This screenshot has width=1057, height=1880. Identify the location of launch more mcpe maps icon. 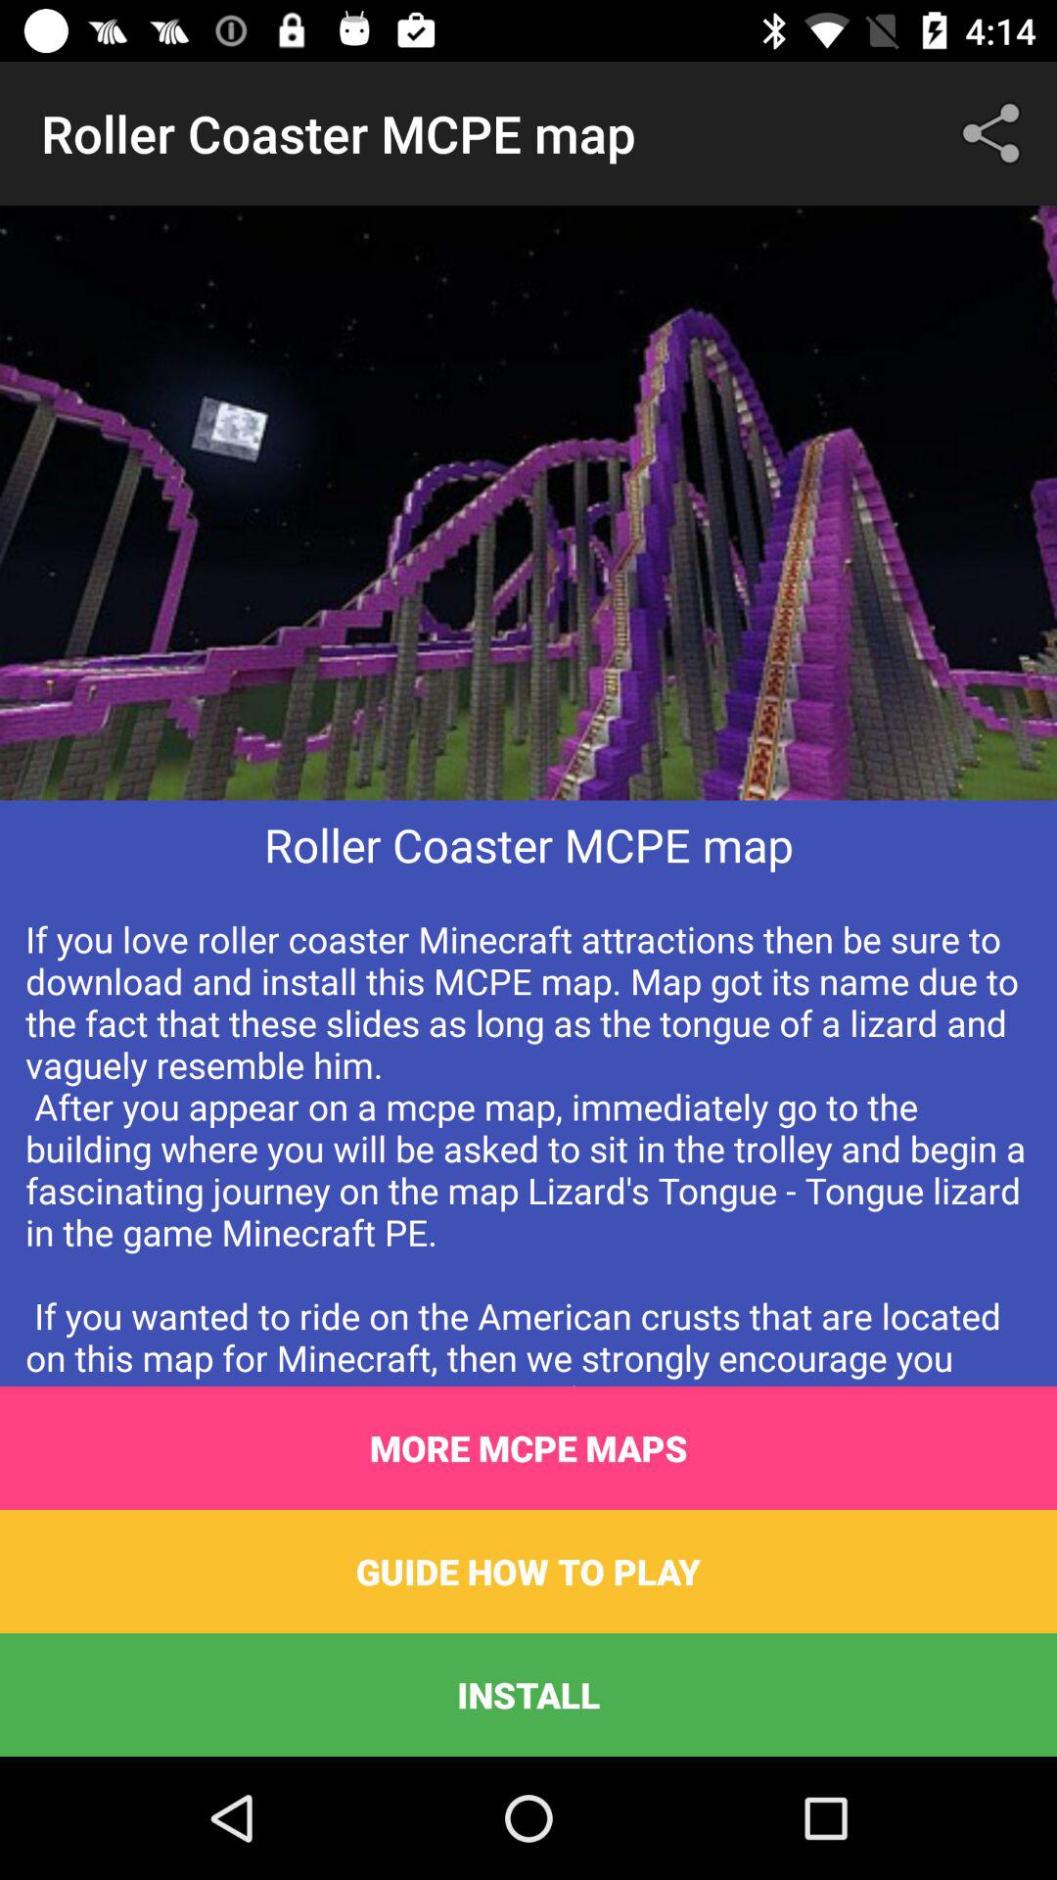
(528, 1448).